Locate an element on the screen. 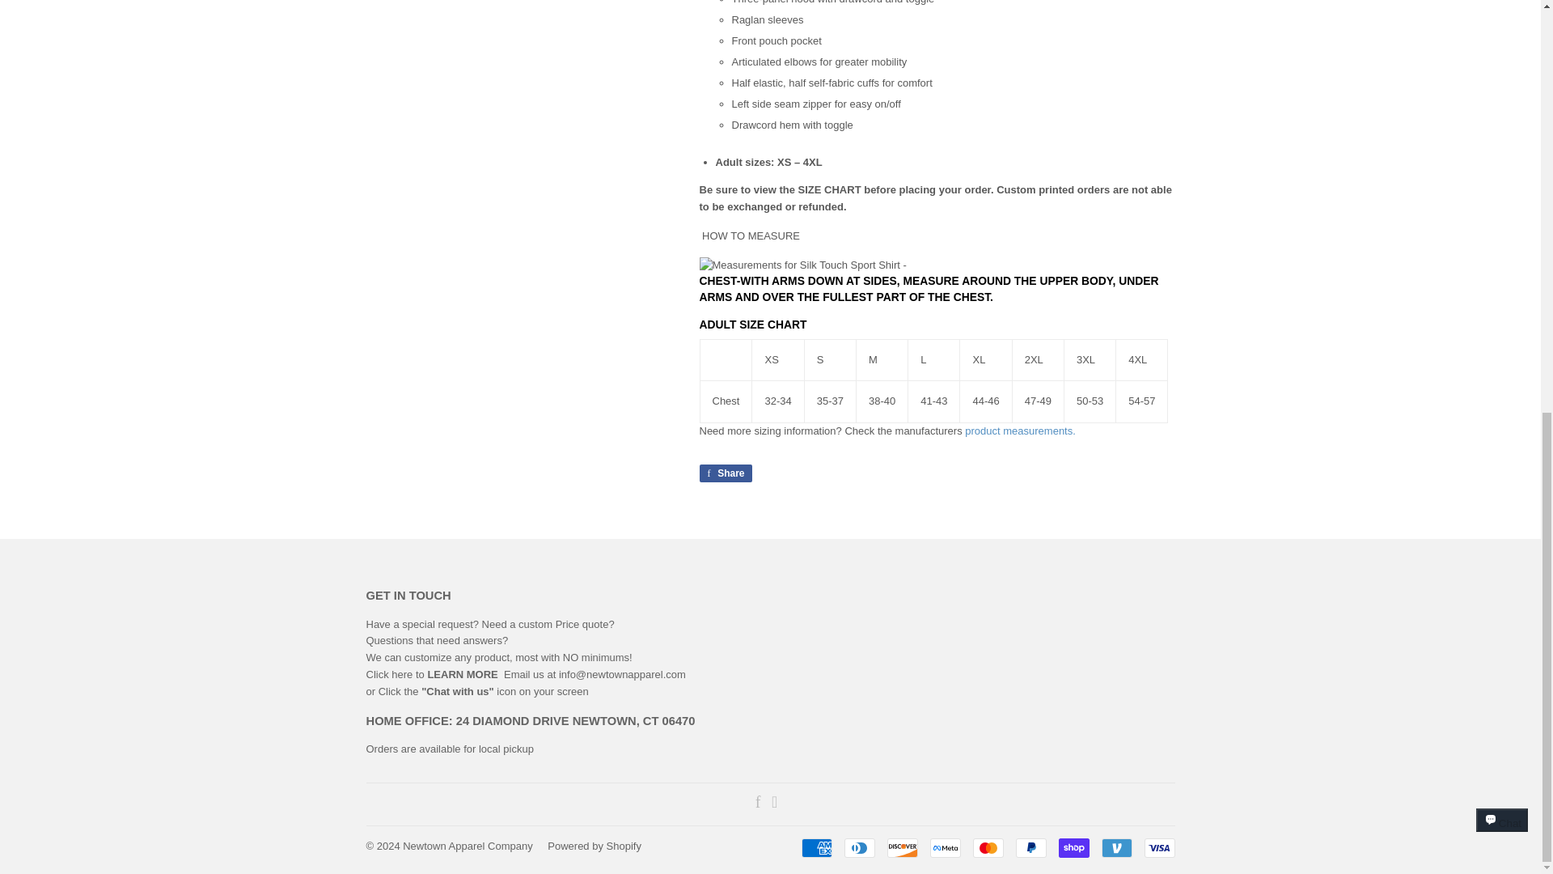 The width and height of the screenshot is (1553, 874). How it works is located at coordinates (462, 675).